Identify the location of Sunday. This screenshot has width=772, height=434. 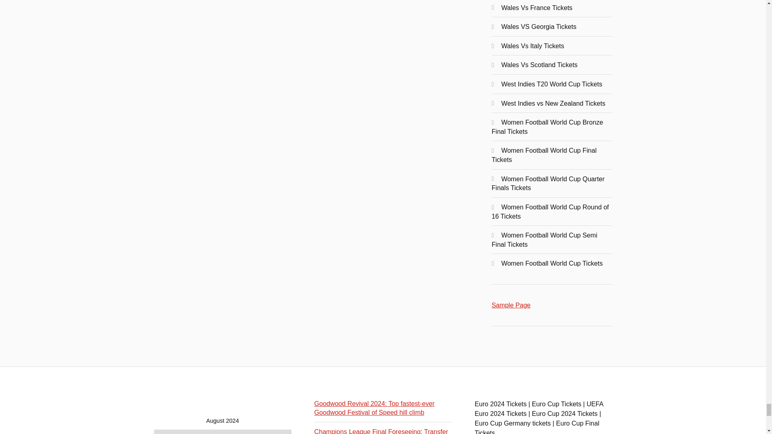
(281, 432).